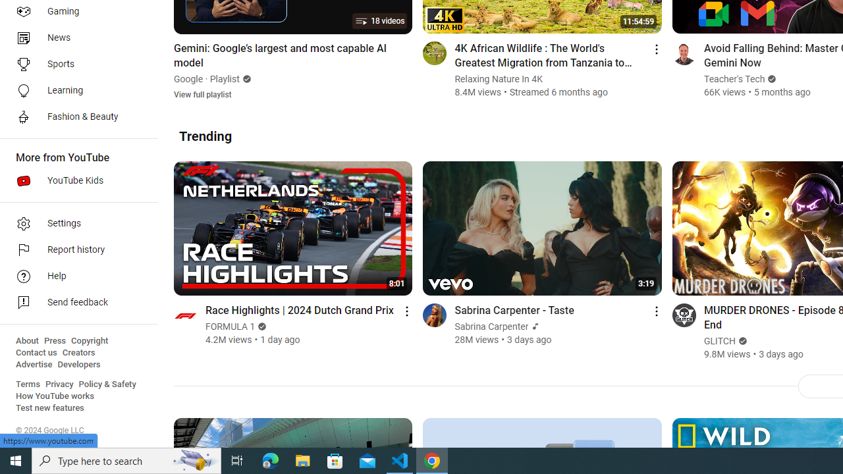 This screenshot has height=474, width=843. Describe the element at coordinates (37, 353) in the screenshot. I see `Contact us` at that location.